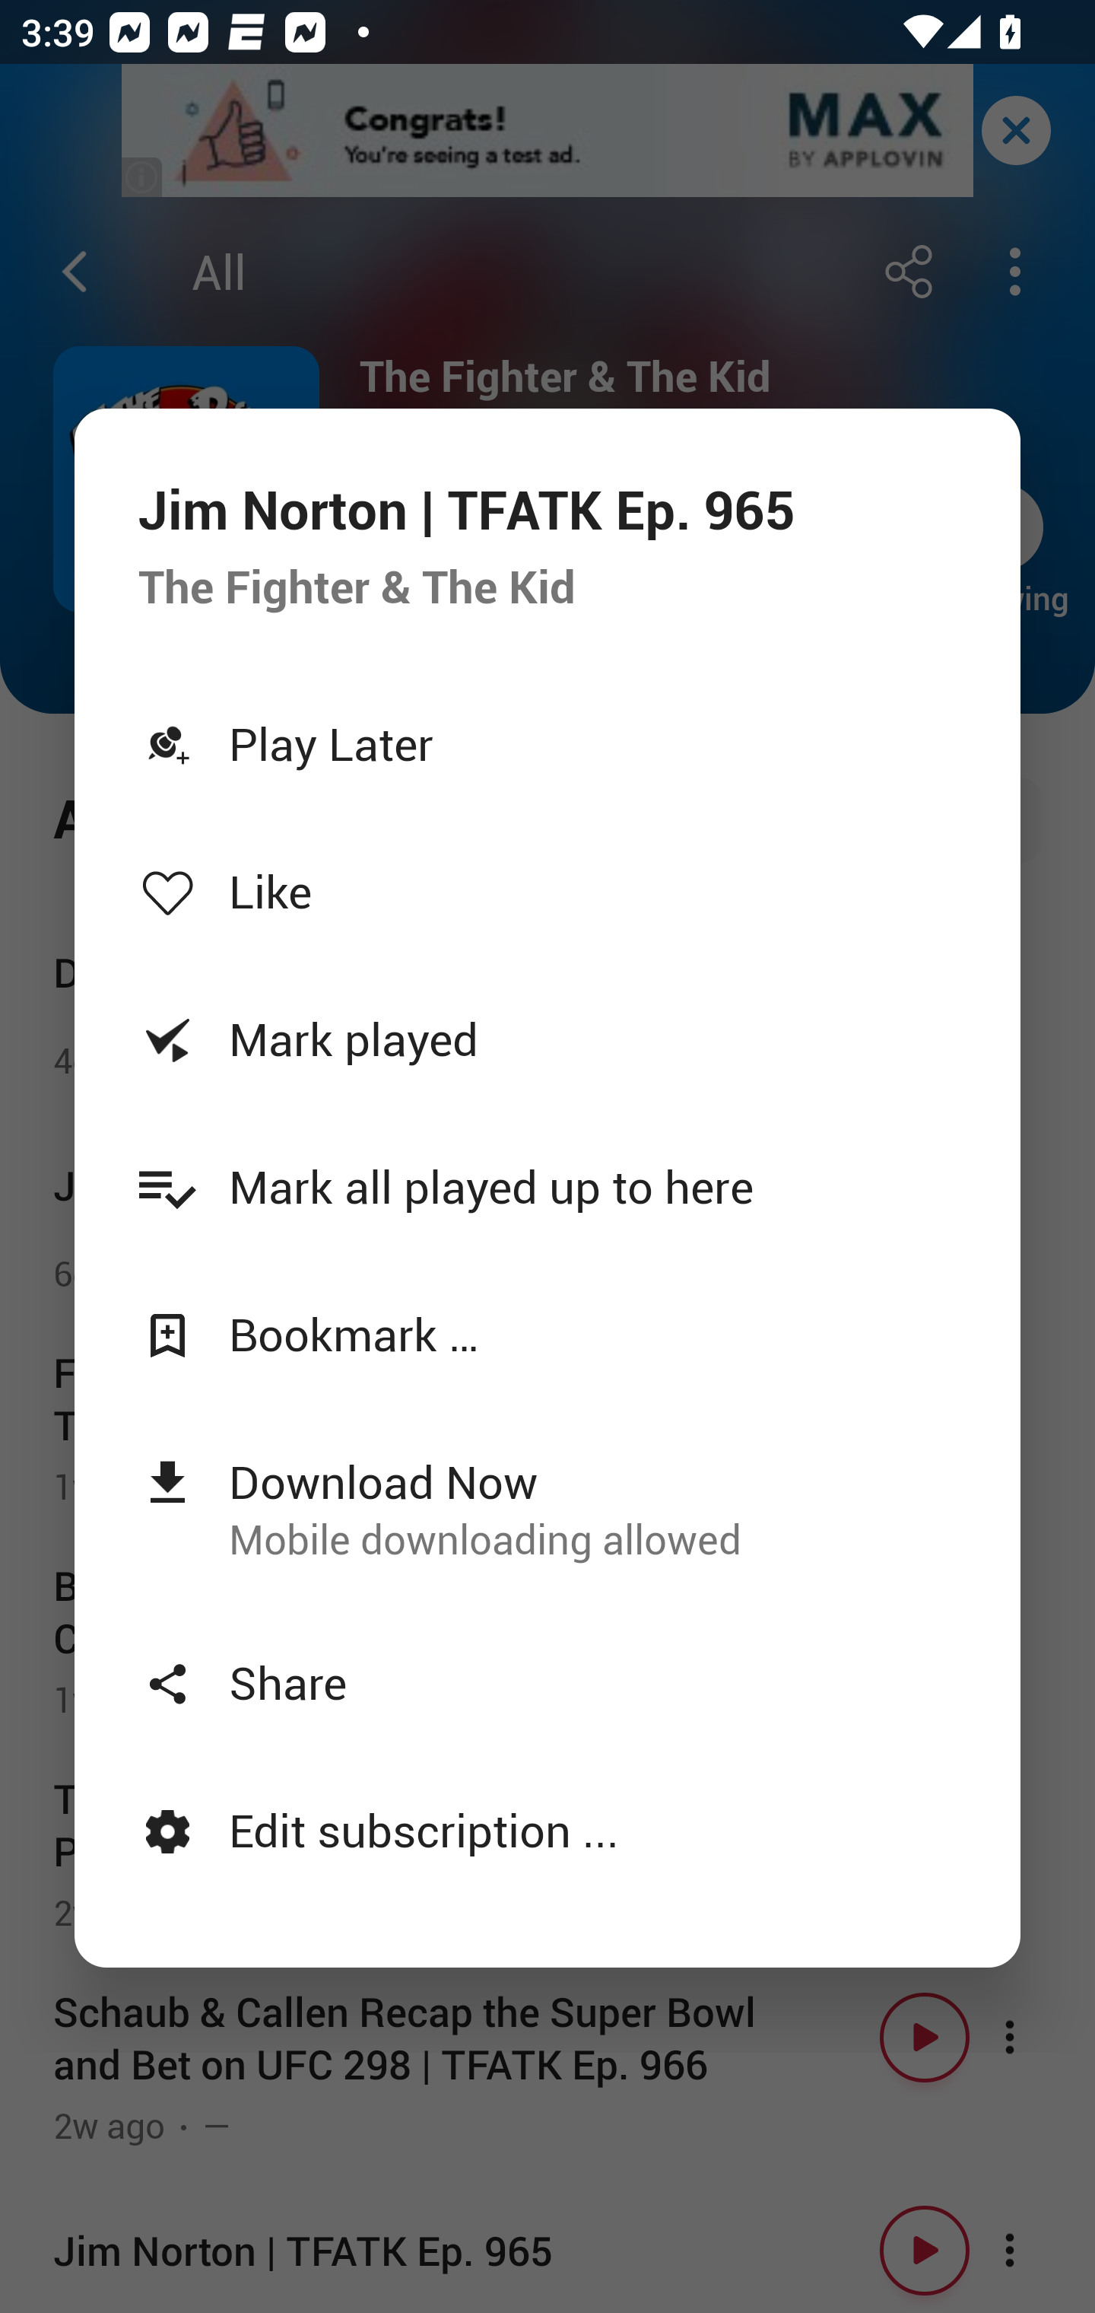 The image size is (1095, 2313). Describe the element at coordinates (547, 1186) in the screenshot. I see `Mark all played up to here` at that location.